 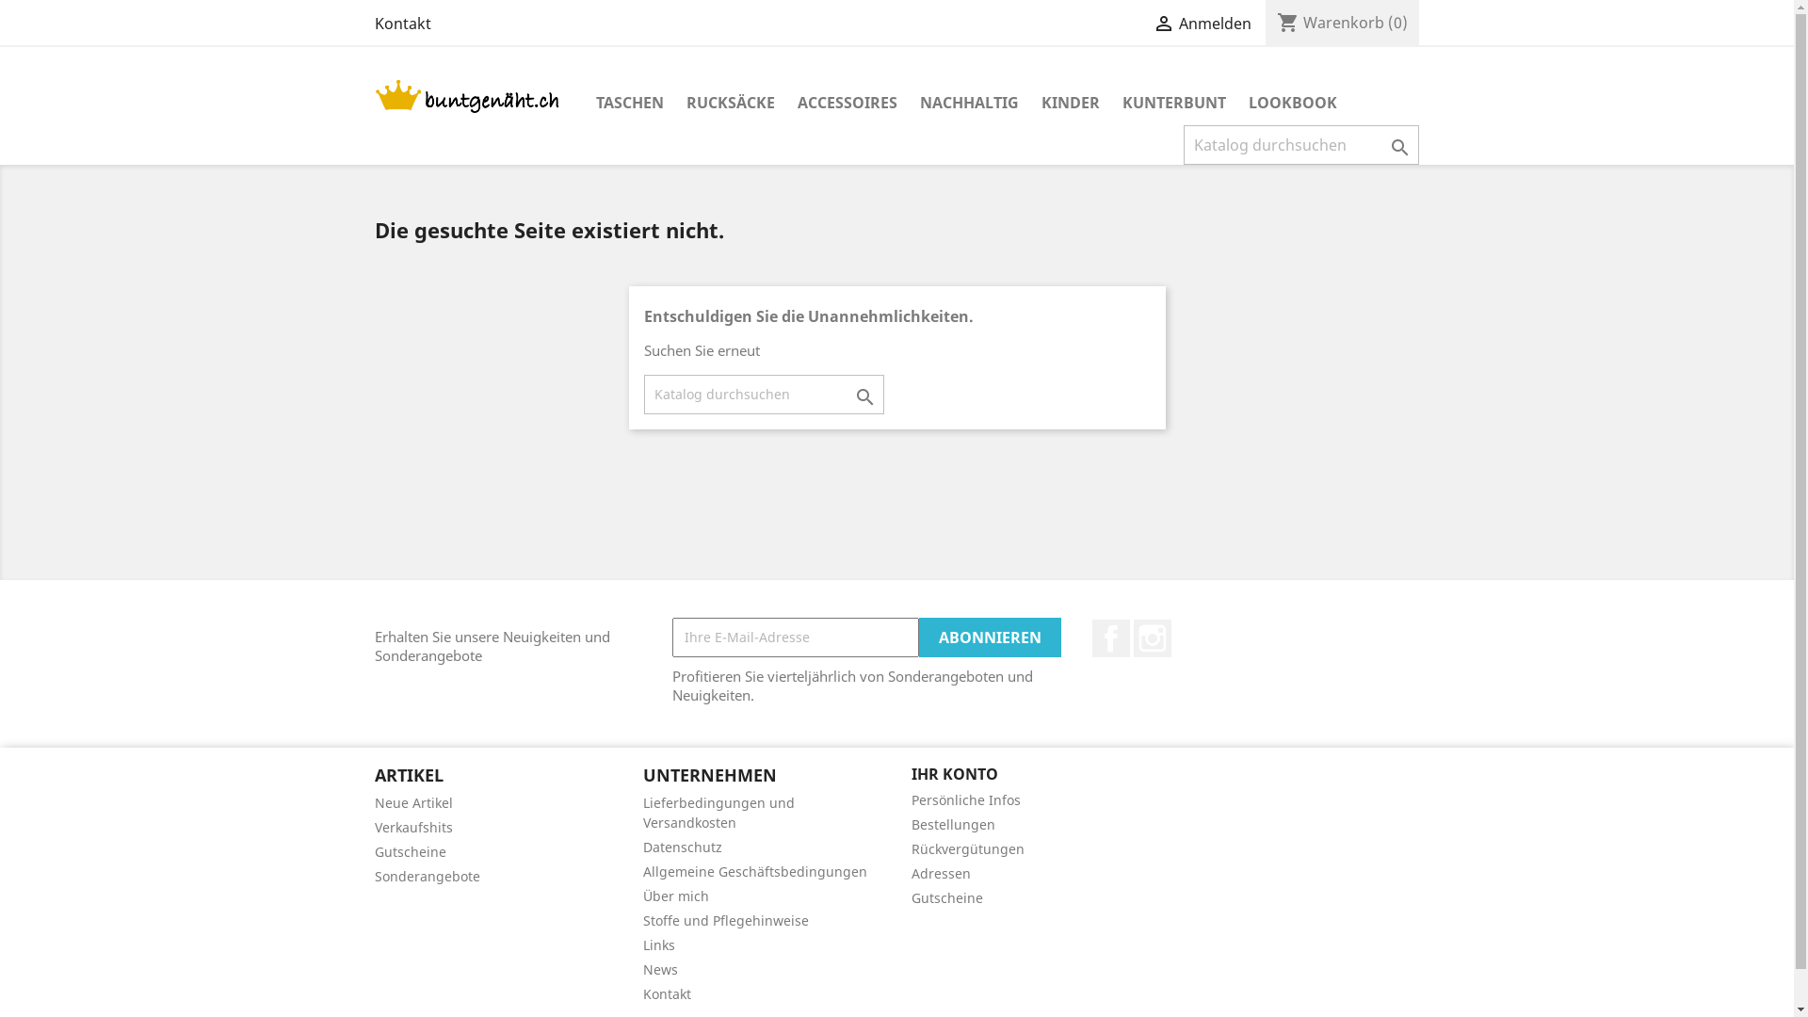 I want to click on Instagram, so click(x=1153, y=638).